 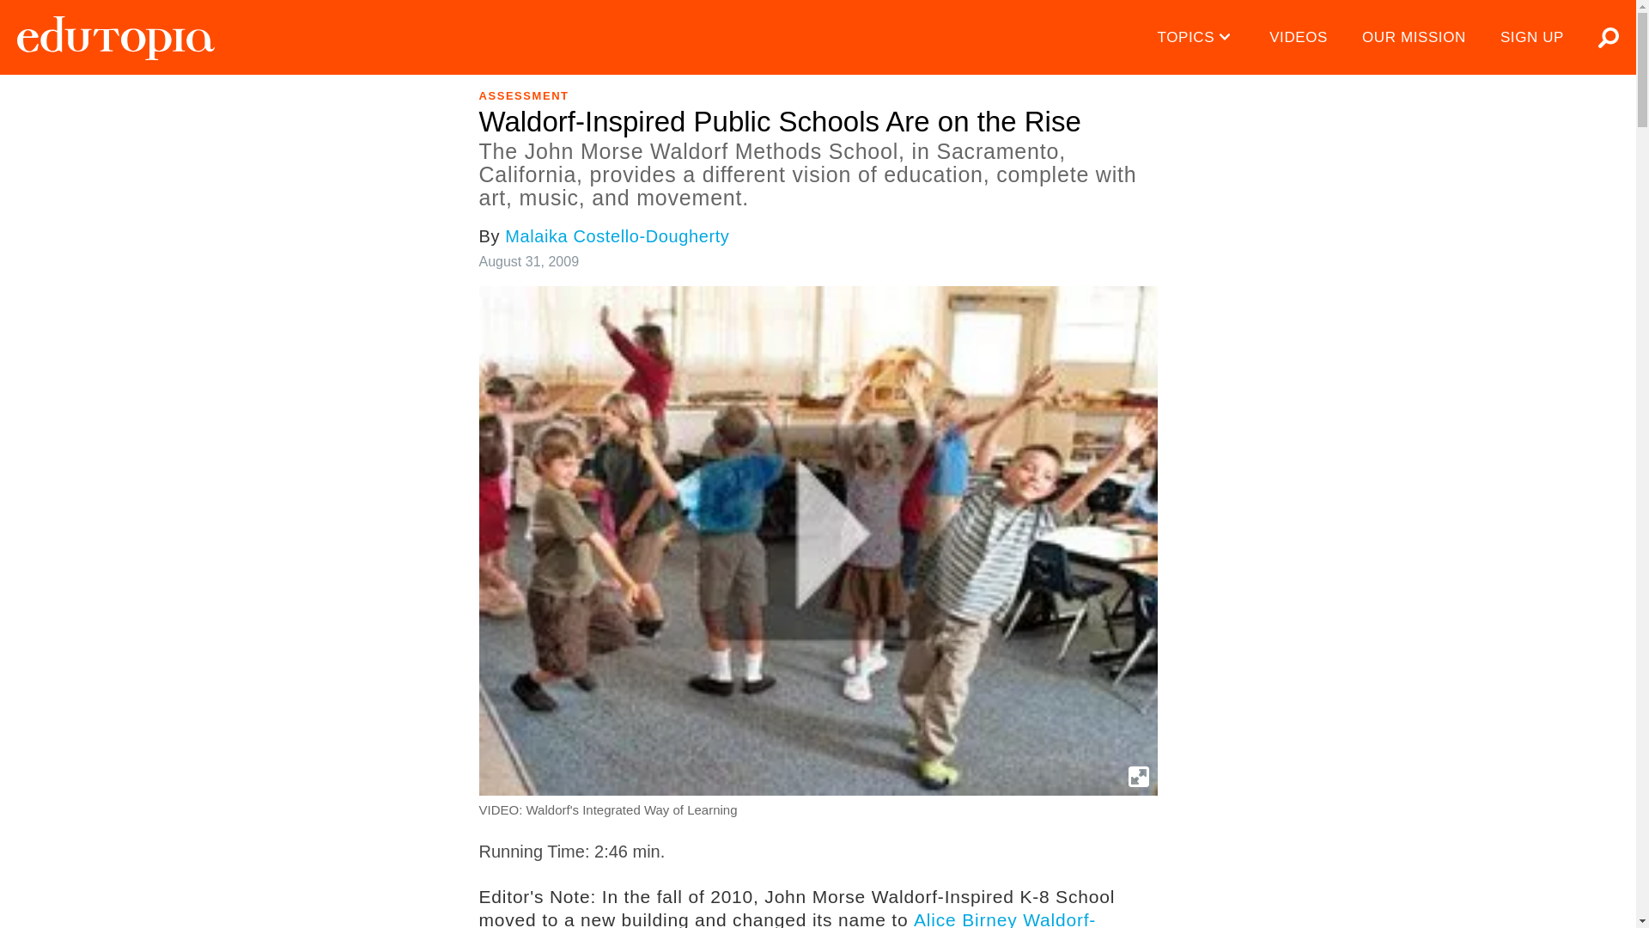 What do you see at coordinates (1299, 38) in the screenshot?
I see `VIDEOS` at bounding box center [1299, 38].